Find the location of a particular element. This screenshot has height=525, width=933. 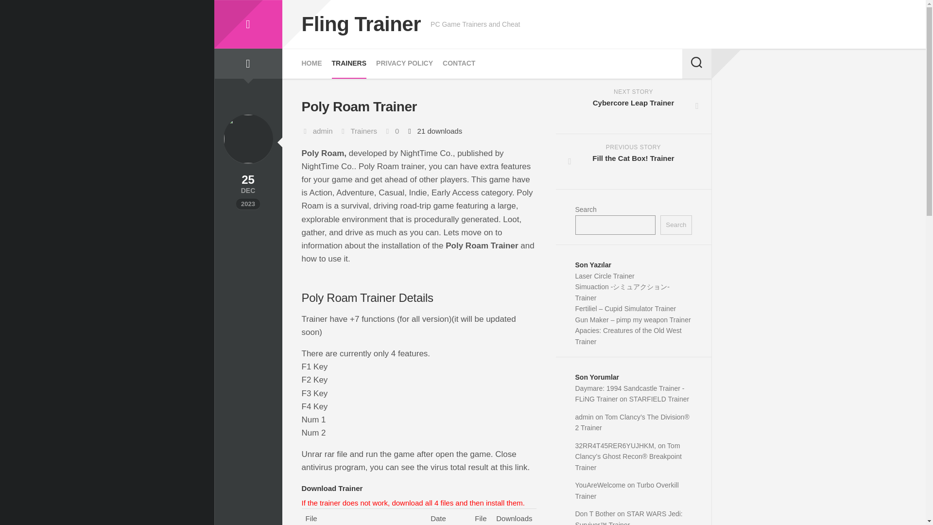

Daymare: 1994 Sandcastle Trainer - FLiNG Trainer is located at coordinates (404, 63).